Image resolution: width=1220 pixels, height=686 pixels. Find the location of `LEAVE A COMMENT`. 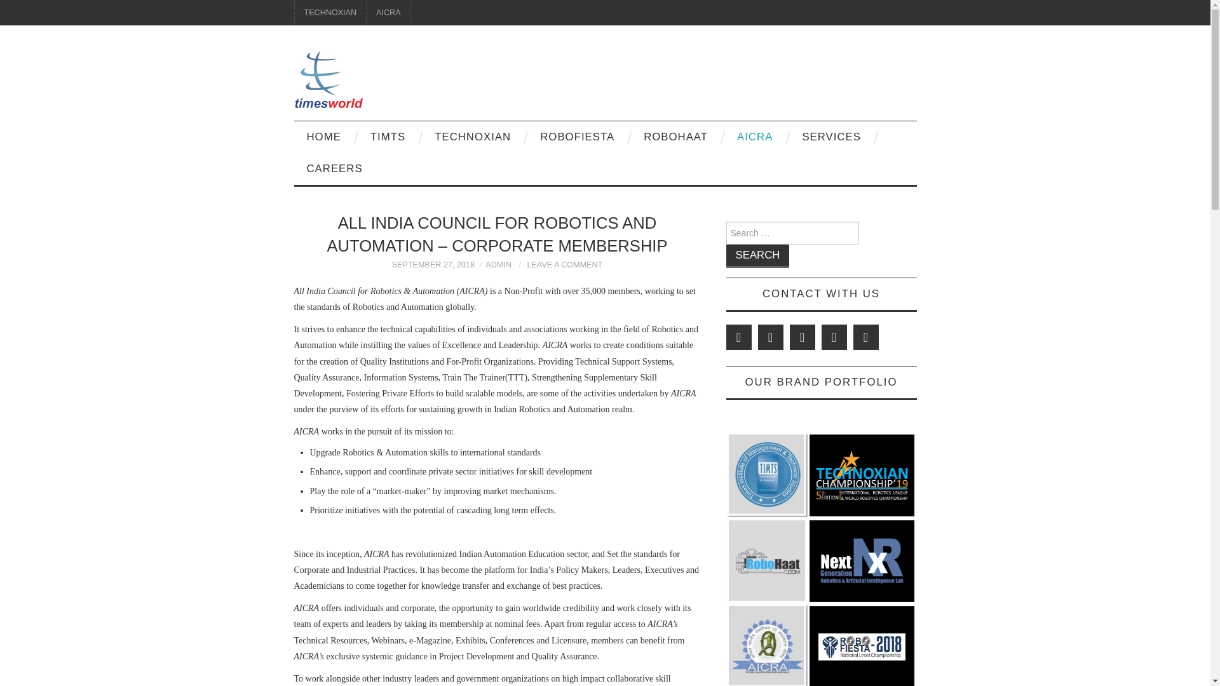

LEAVE A COMMENT is located at coordinates (564, 265).